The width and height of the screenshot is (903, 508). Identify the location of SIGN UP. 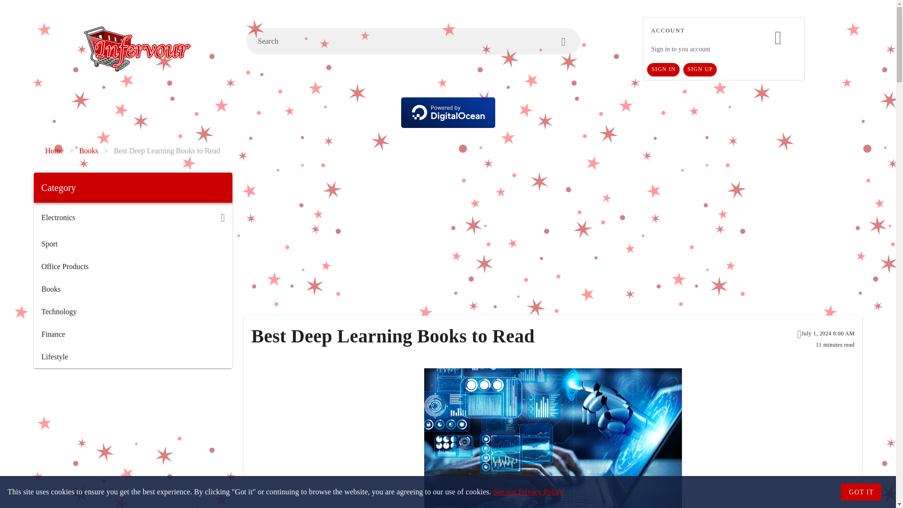
(700, 70).